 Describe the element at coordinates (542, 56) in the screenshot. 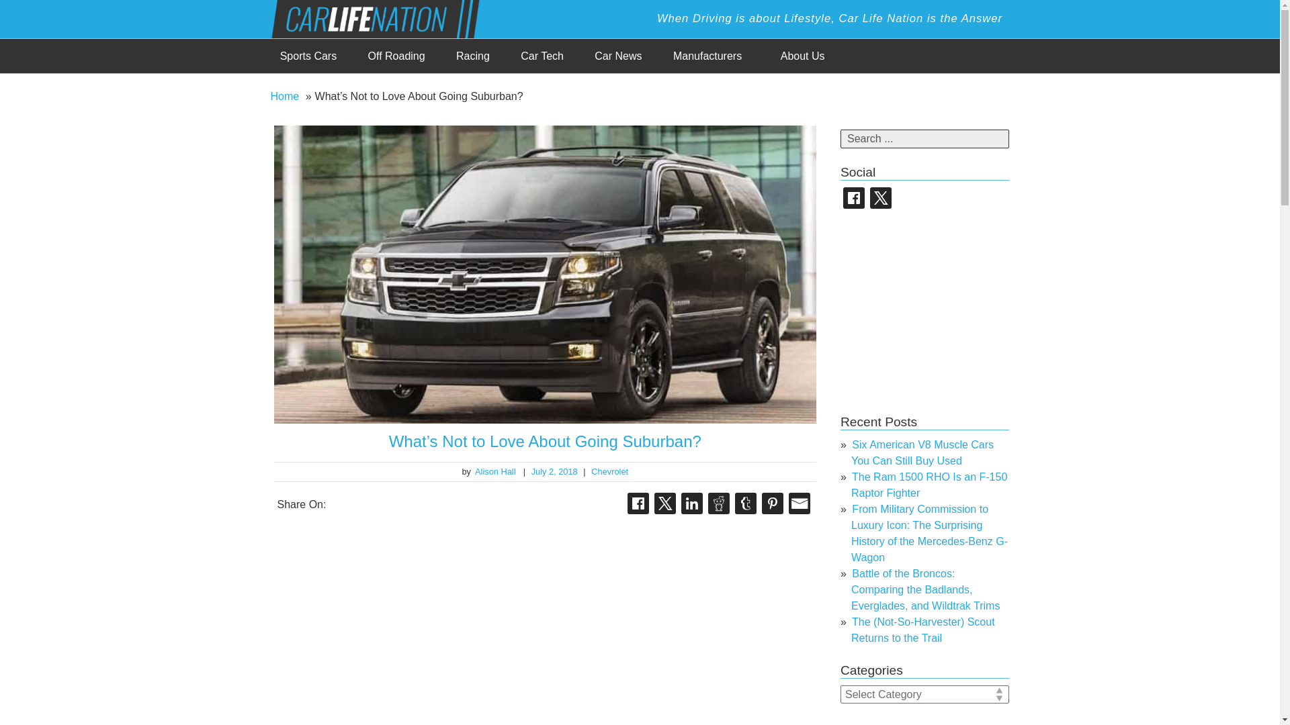

I see `Car Tech` at that location.